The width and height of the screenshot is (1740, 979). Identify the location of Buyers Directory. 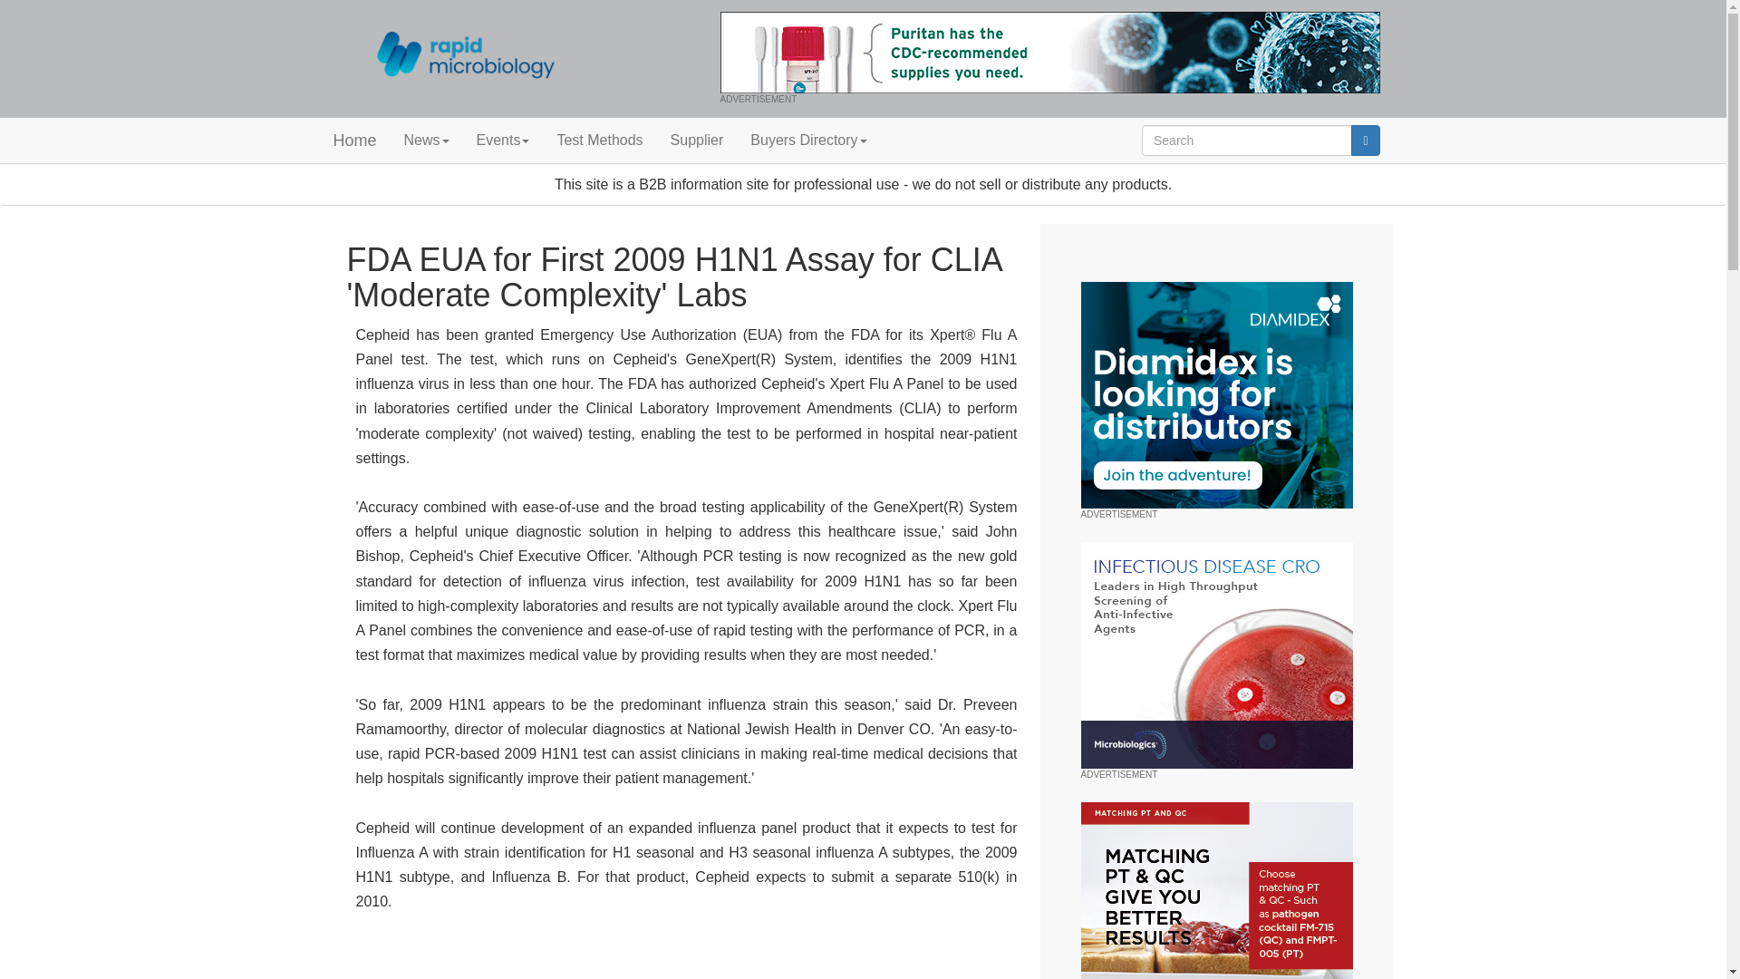
(808, 140).